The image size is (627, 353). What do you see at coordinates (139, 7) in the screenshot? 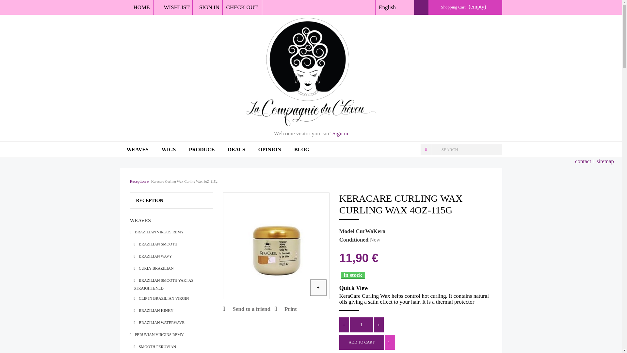
I see `La Compagnie du Cheveu` at bounding box center [139, 7].